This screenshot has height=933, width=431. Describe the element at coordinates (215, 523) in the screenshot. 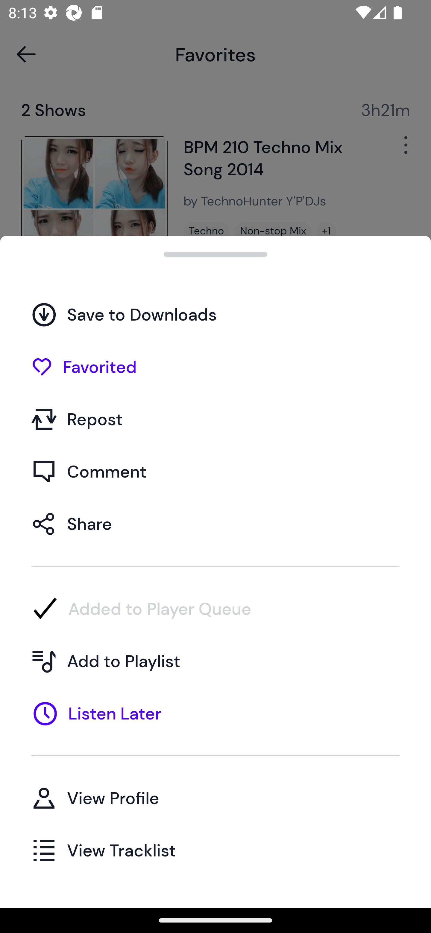

I see `Share` at that location.